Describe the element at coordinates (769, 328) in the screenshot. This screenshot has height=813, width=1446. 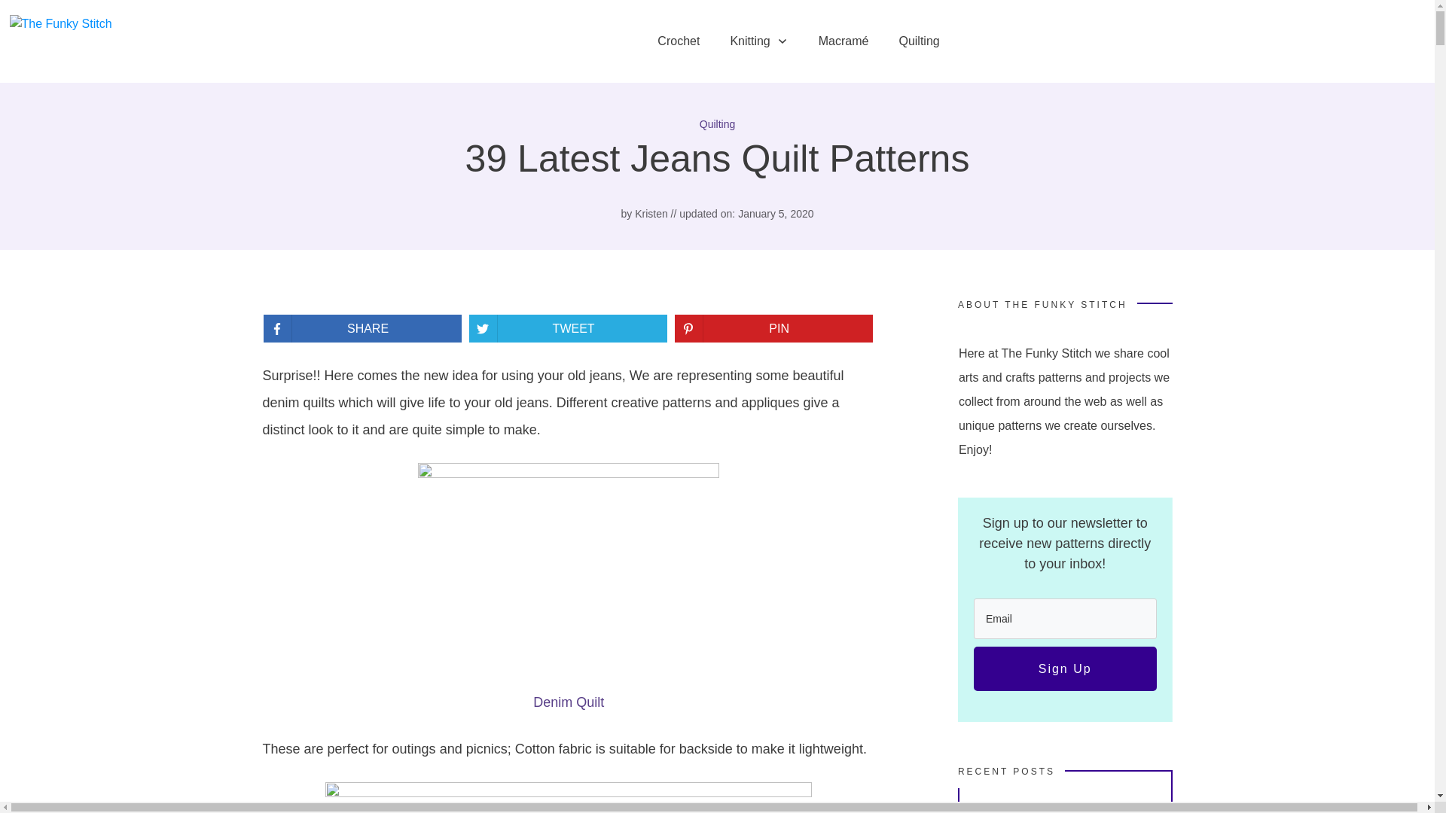
I see `PIN` at that location.